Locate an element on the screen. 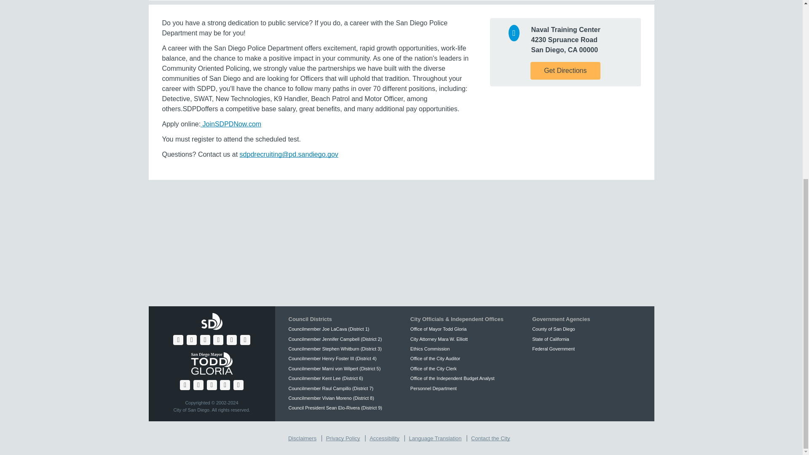  Twitter is located at coordinates (191, 340).